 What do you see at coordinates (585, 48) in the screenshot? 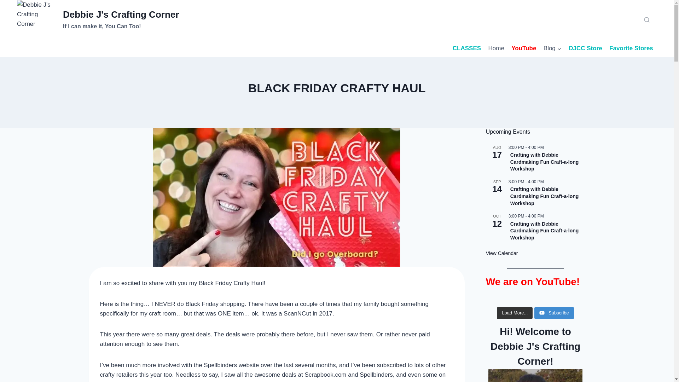
I see `DJCC Store` at bounding box center [585, 48].